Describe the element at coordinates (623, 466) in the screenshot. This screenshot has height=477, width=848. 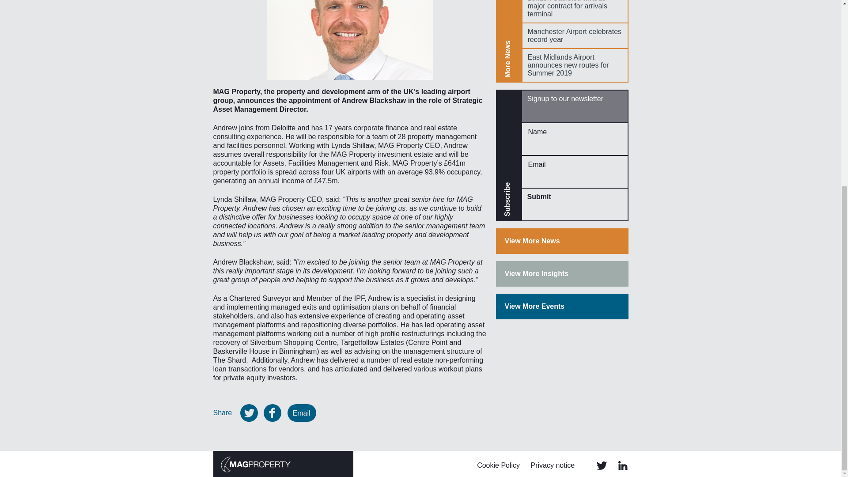
I see `Linked` at that location.